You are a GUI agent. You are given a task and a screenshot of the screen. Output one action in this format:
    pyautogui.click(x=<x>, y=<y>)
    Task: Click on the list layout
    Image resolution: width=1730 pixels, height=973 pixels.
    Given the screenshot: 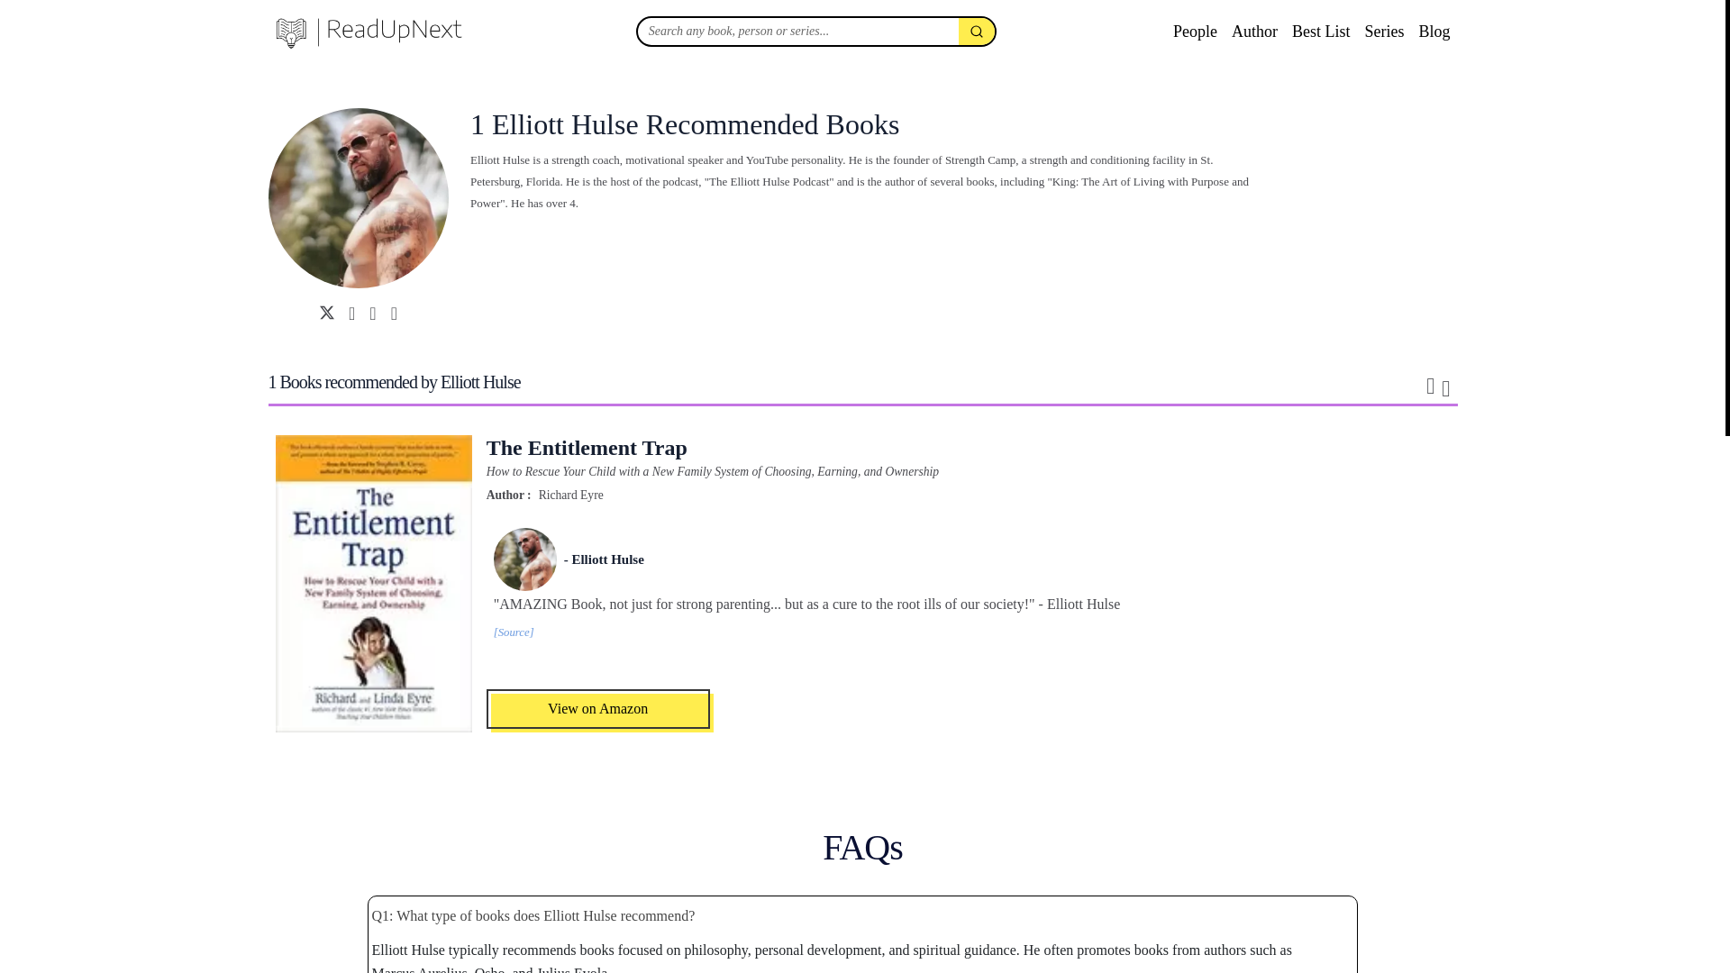 What is the action you would take?
    pyautogui.click(x=1429, y=386)
    